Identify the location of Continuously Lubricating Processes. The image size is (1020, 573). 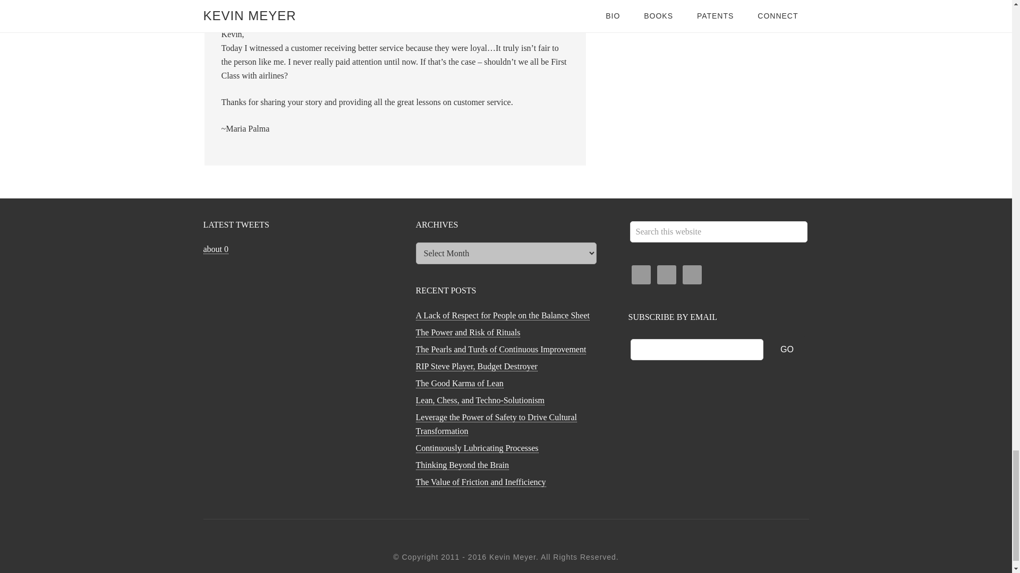
(477, 448).